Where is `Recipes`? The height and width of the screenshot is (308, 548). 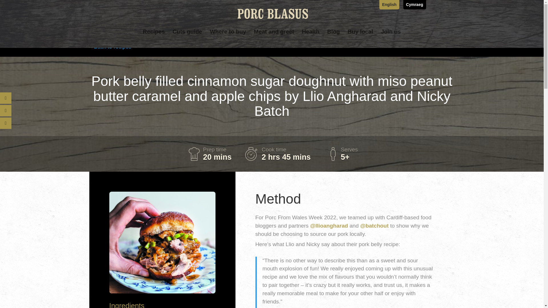
Recipes is located at coordinates (154, 37).